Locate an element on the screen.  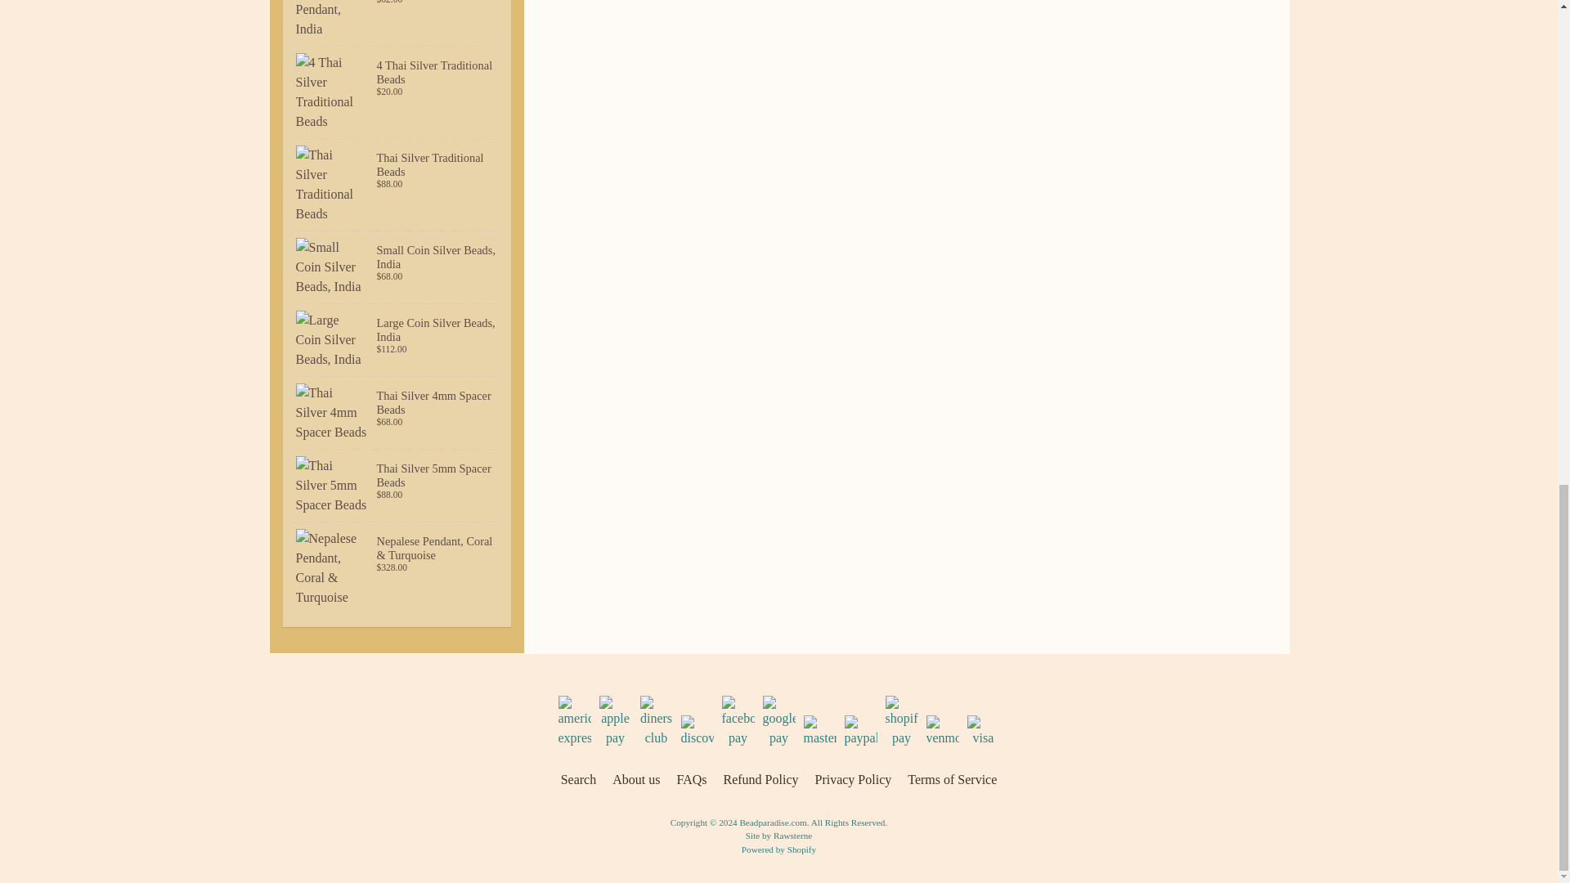
Small Coin Silver Beads, India is located at coordinates (397, 267).